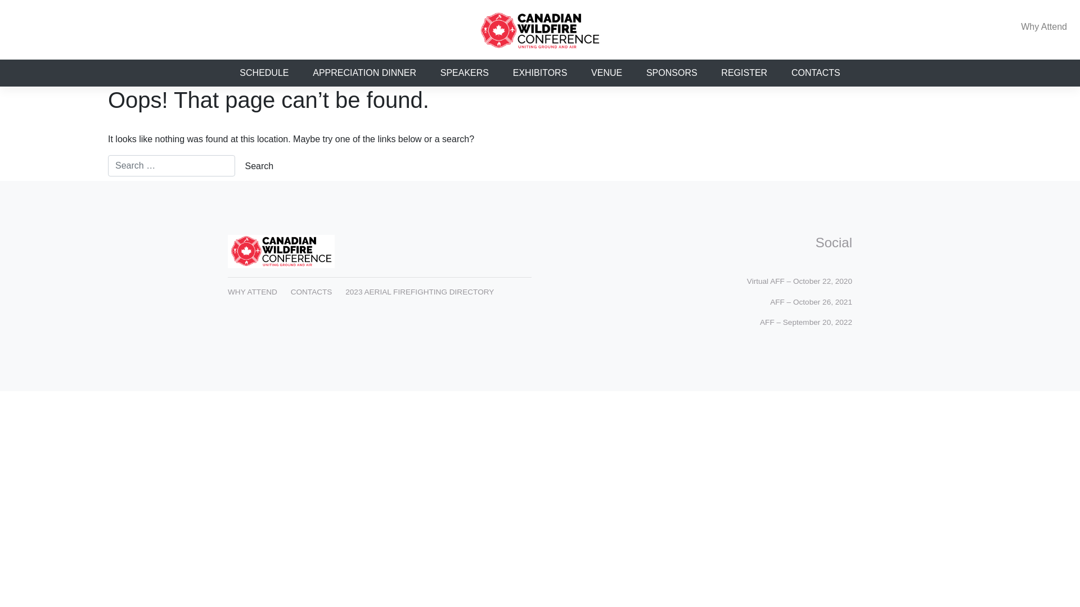  What do you see at coordinates (672, 73) in the screenshot?
I see `SPONSORS` at bounding box center [672, 73].